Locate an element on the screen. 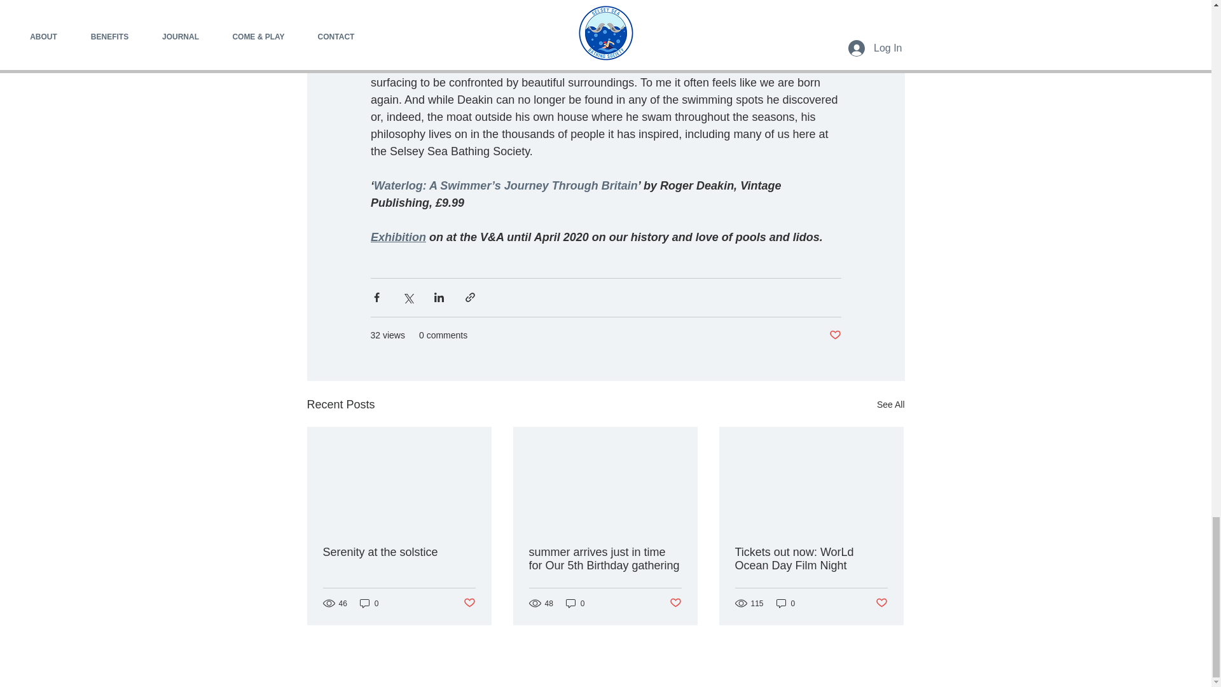 The image size is (1221, 687). Post not marked as liked is located at coordinates (834, 335).